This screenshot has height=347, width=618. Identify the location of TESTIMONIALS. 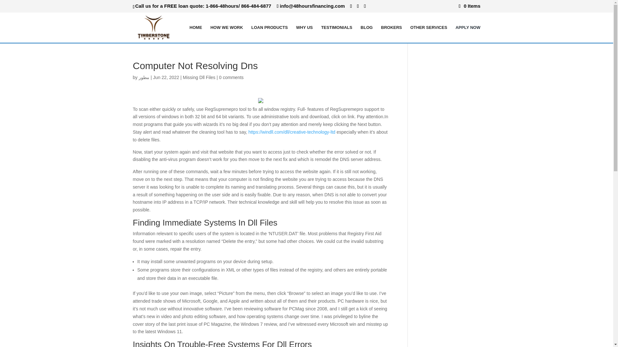
(337, 33).